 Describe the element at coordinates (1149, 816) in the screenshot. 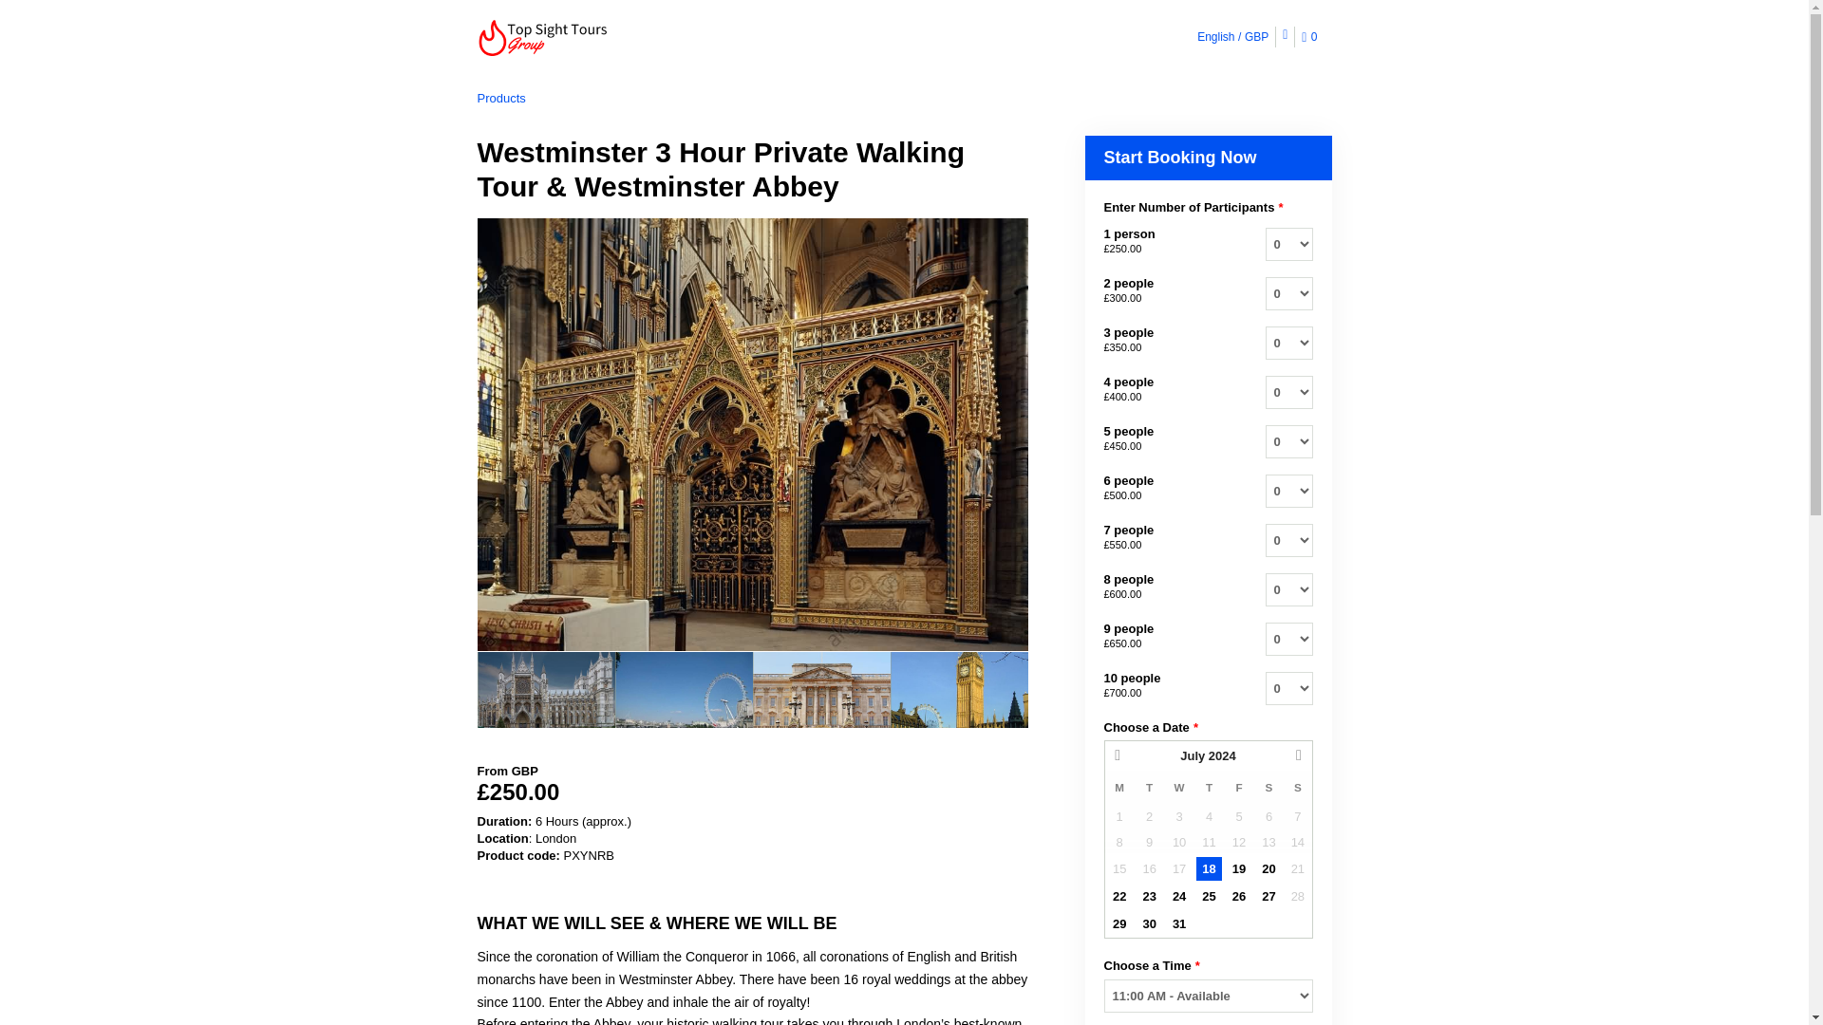

I see `Not available` at that location.